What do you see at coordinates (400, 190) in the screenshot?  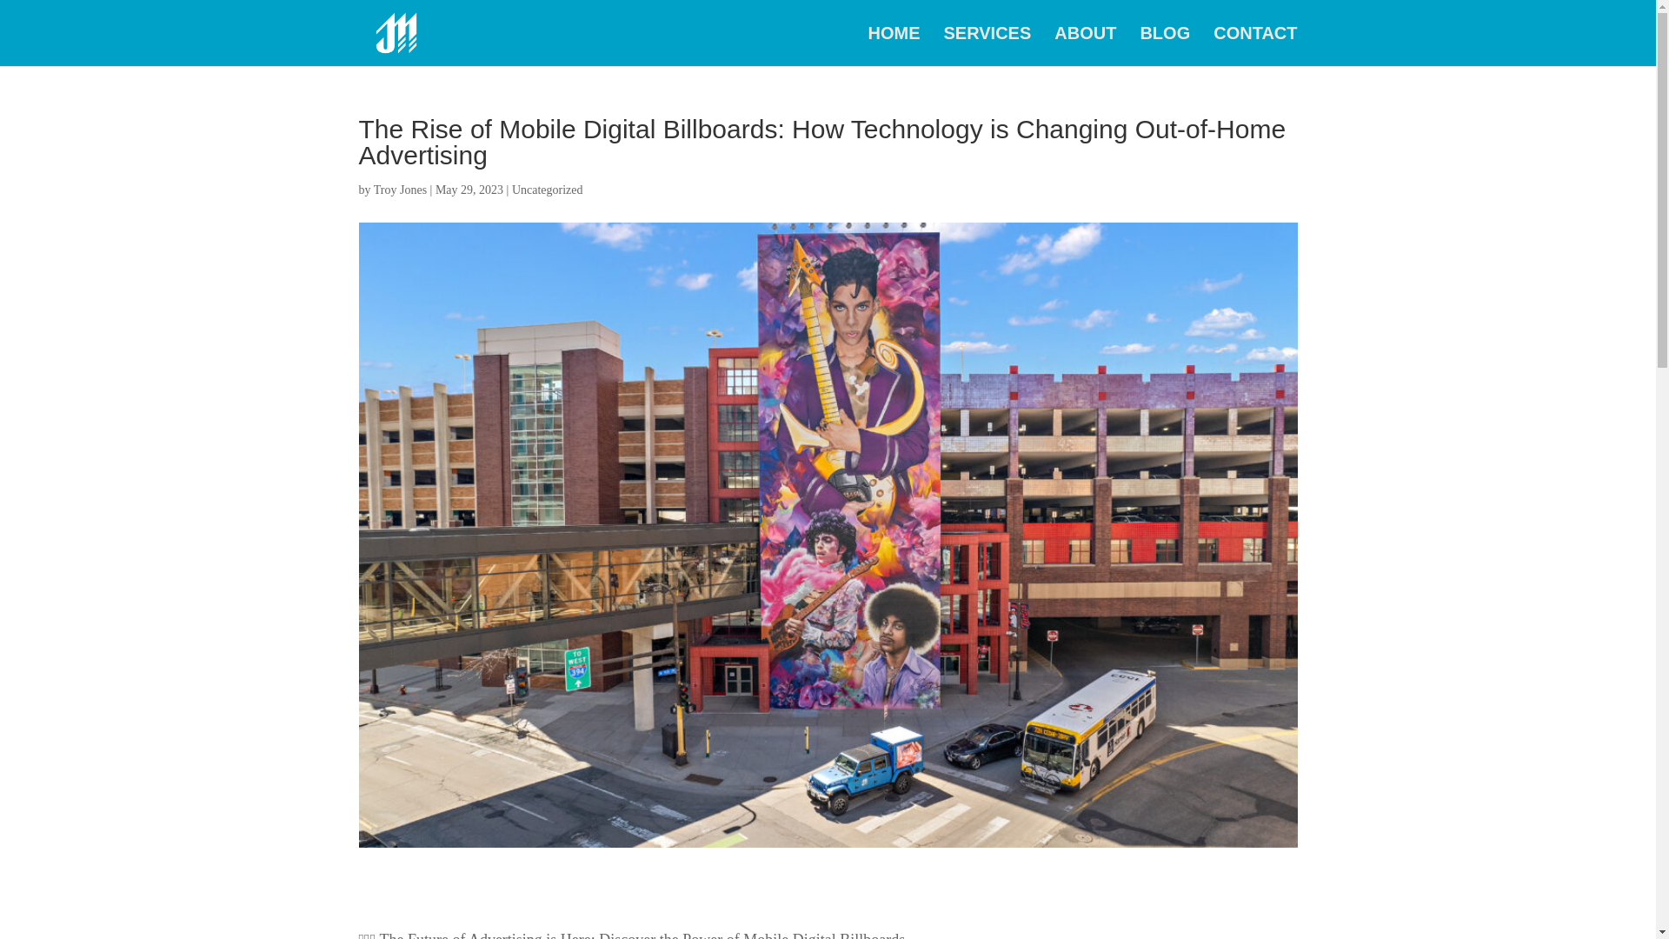 I see `Posts by Troy Jones` at bounding box center [400, 190].